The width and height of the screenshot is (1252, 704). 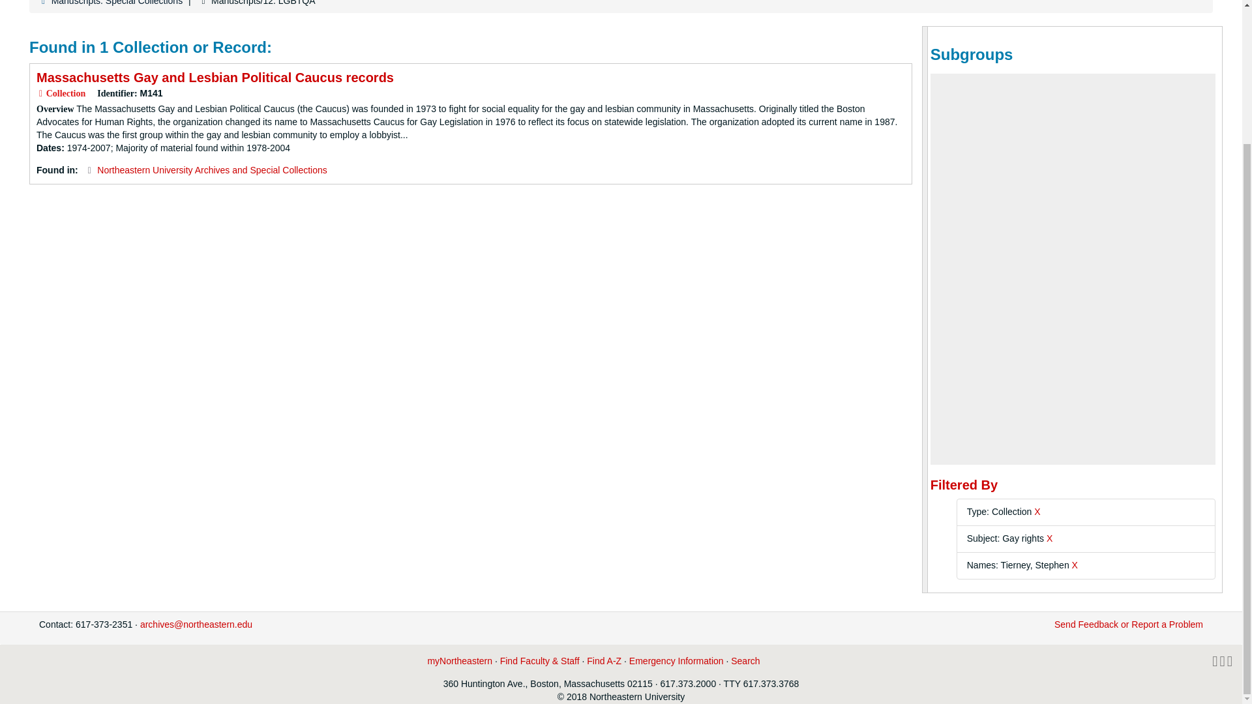 I want to click on Remove this filter , so click(x=1075, y=565).